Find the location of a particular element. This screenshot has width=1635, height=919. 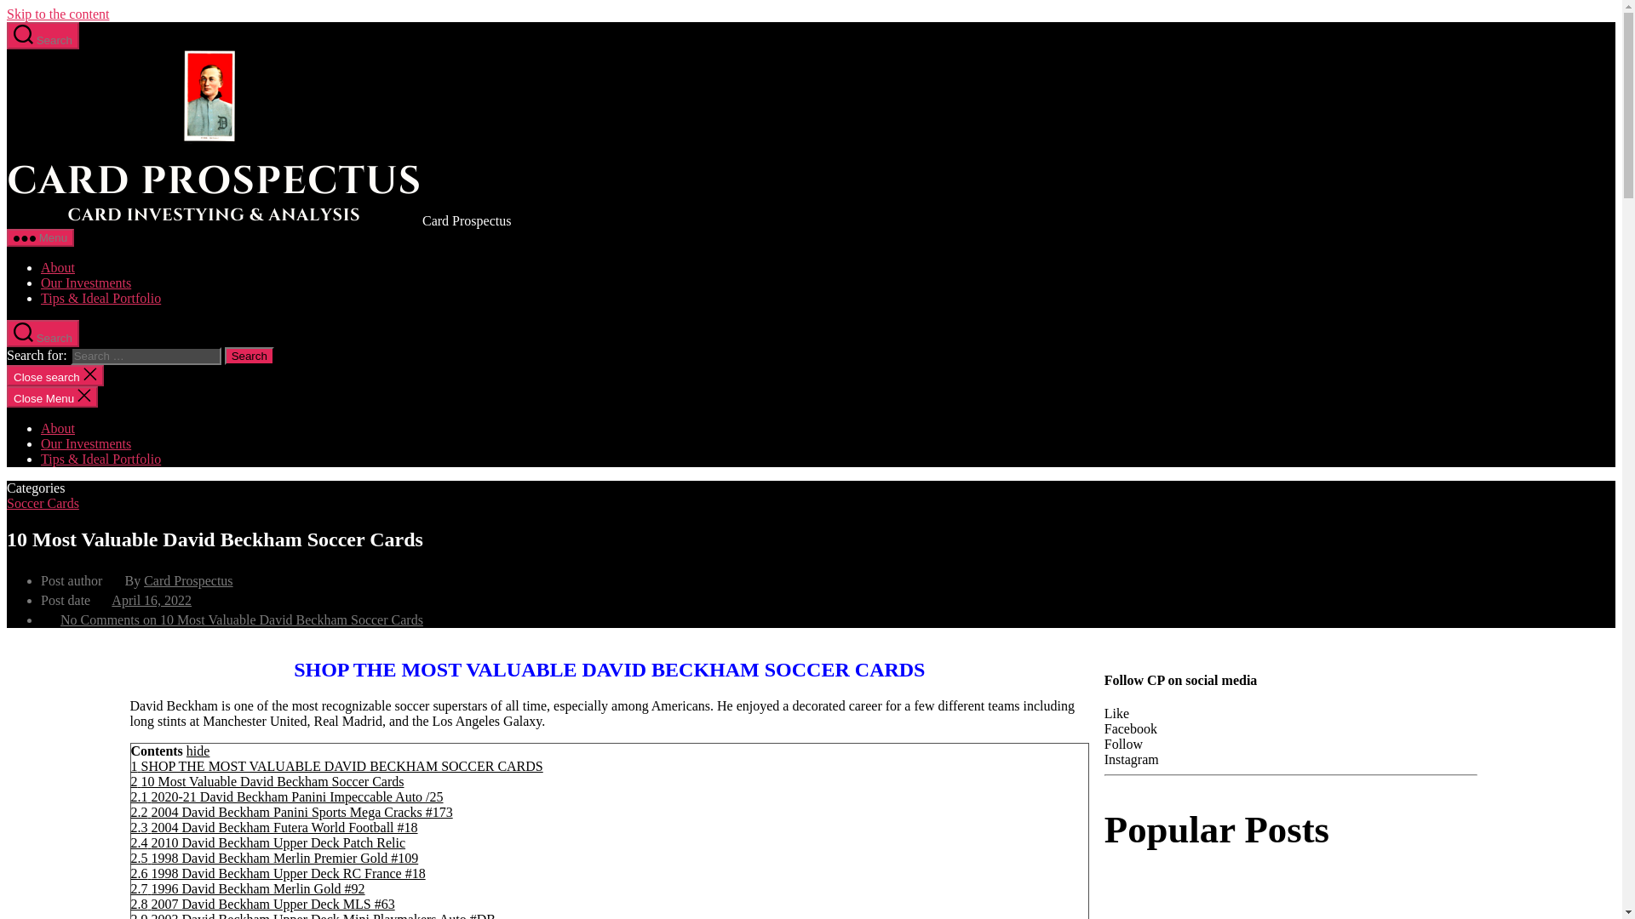

Search is located at coordinates (250, 356).